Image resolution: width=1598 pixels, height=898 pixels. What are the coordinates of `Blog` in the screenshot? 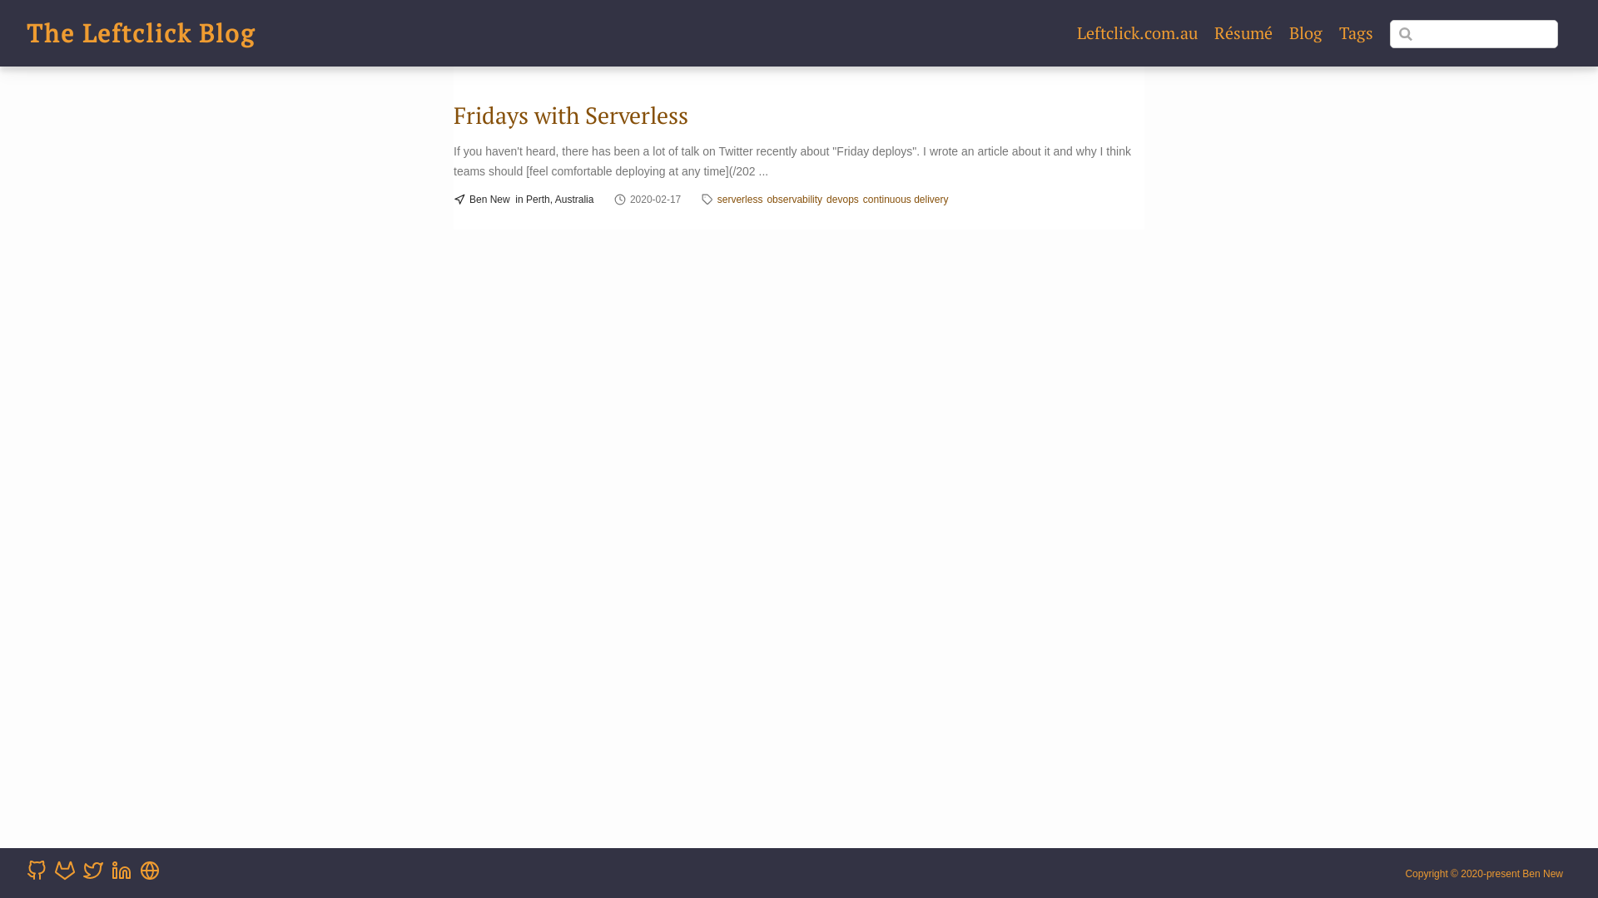 It's located at (1306, 33).